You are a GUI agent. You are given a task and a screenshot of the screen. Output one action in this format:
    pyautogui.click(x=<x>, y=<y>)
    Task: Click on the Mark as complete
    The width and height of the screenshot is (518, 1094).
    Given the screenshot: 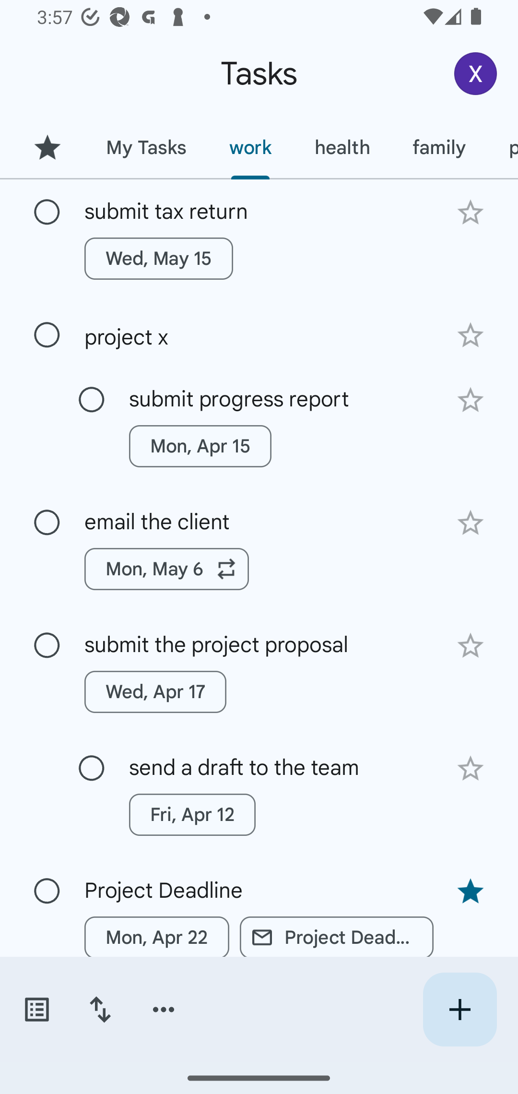 What is the action you would take?
    pyautogui.click(x=47, y=891)
    